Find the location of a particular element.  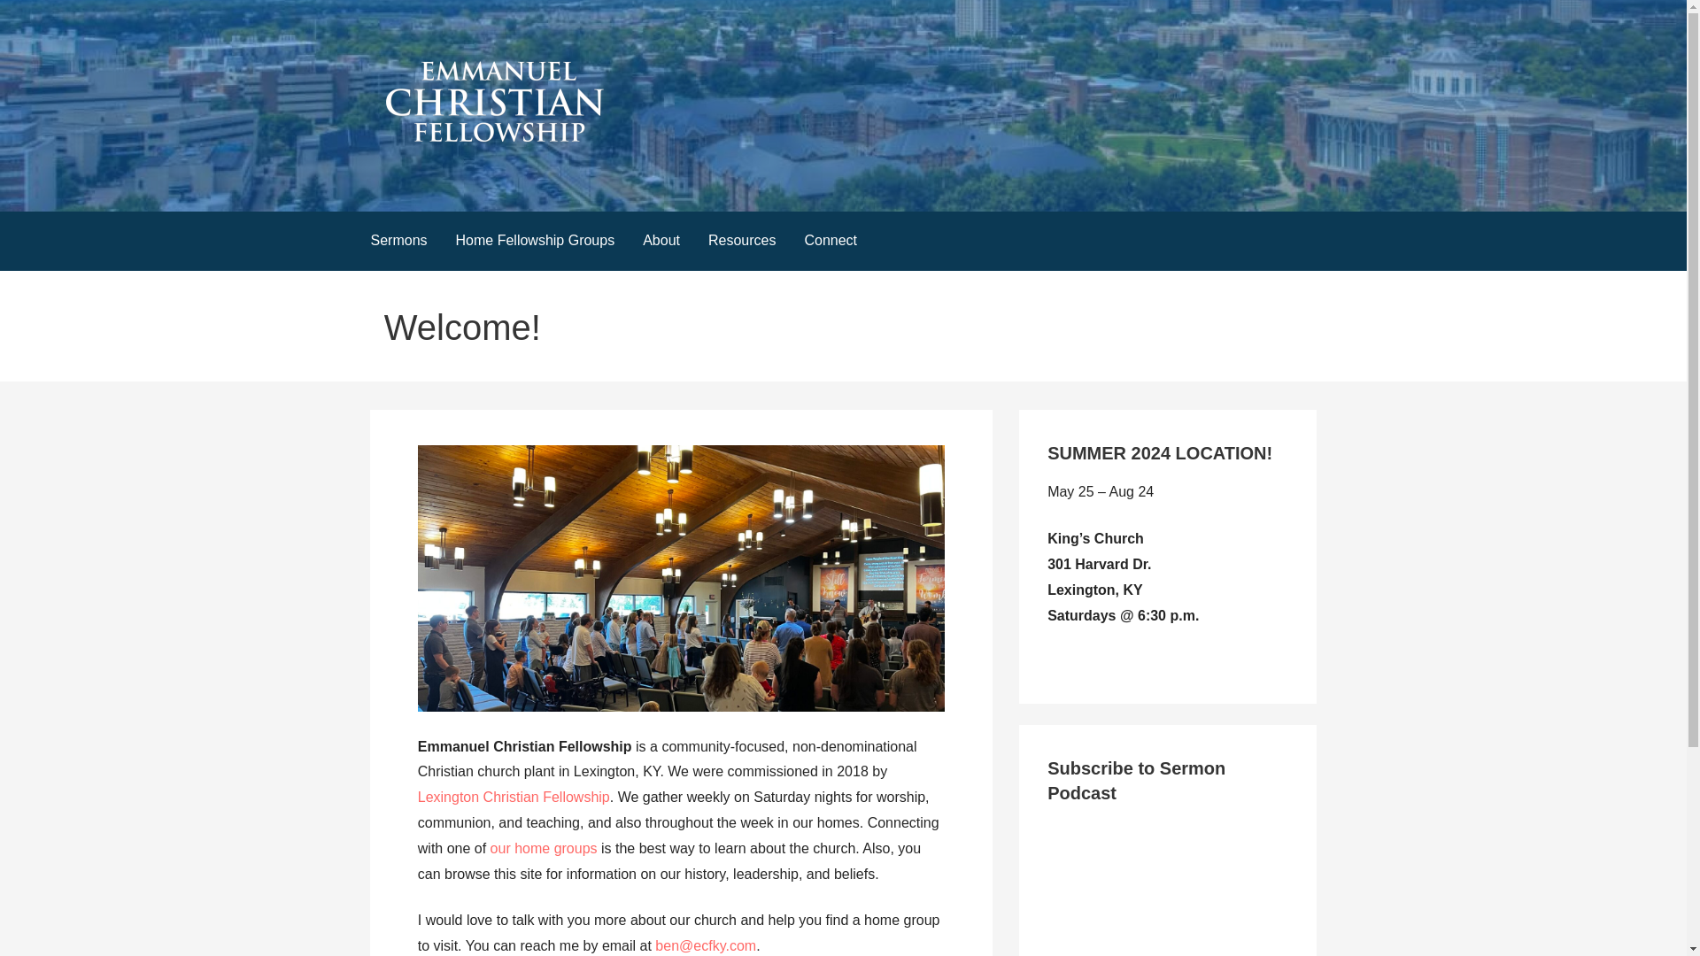

Resources is located at coordinates (742, 241).